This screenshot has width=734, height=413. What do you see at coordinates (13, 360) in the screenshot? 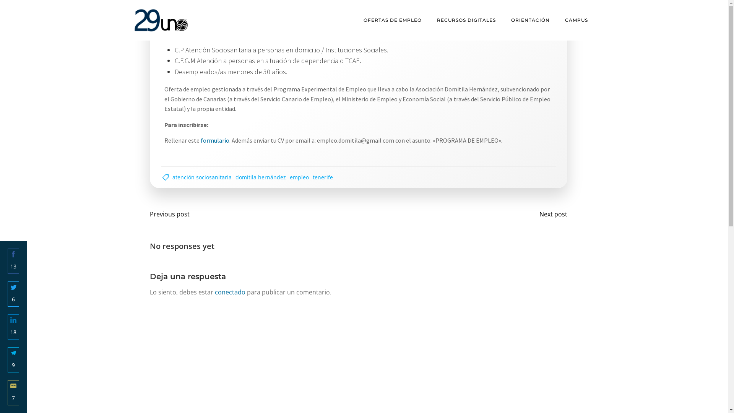
I see `9
Share on Telegram` at bounding box center [13, 360].